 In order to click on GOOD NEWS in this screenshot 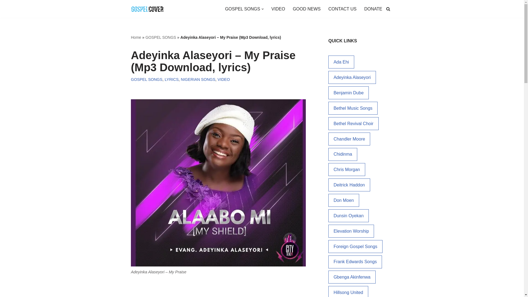, I will do `click(307, 9)`.